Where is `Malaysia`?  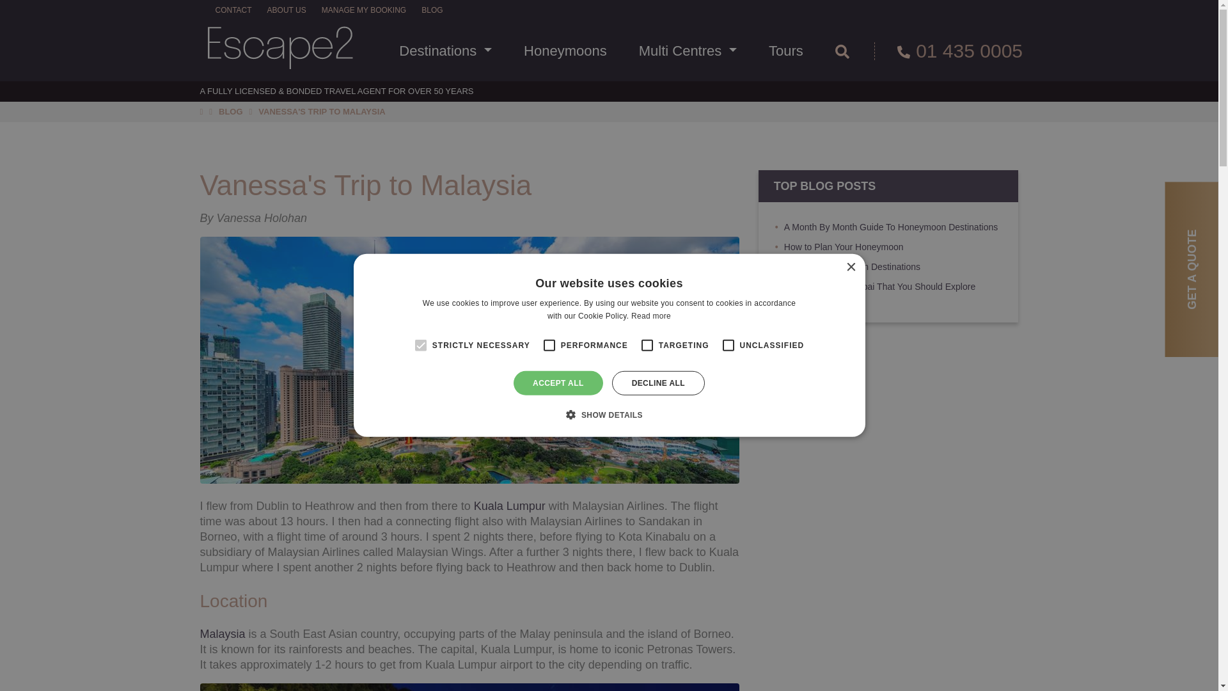 Malaysia is located at coordinates (221, 633).